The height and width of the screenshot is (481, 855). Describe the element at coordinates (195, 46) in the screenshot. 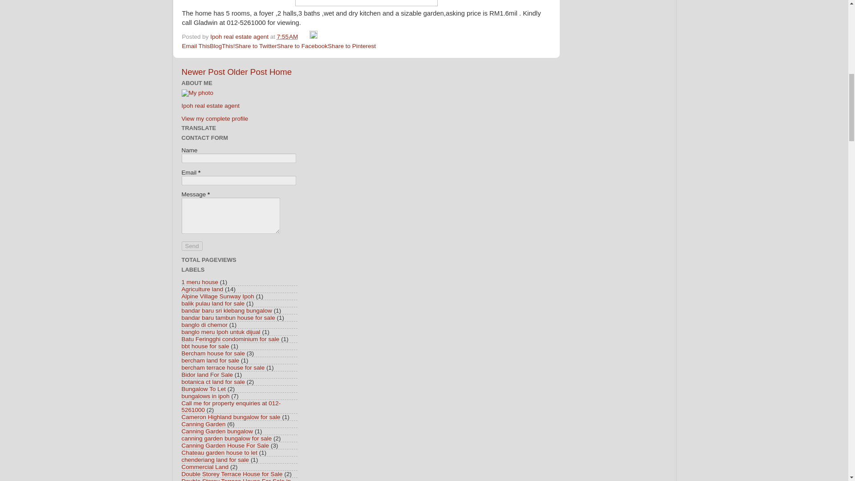

I see `Email This` at that location.